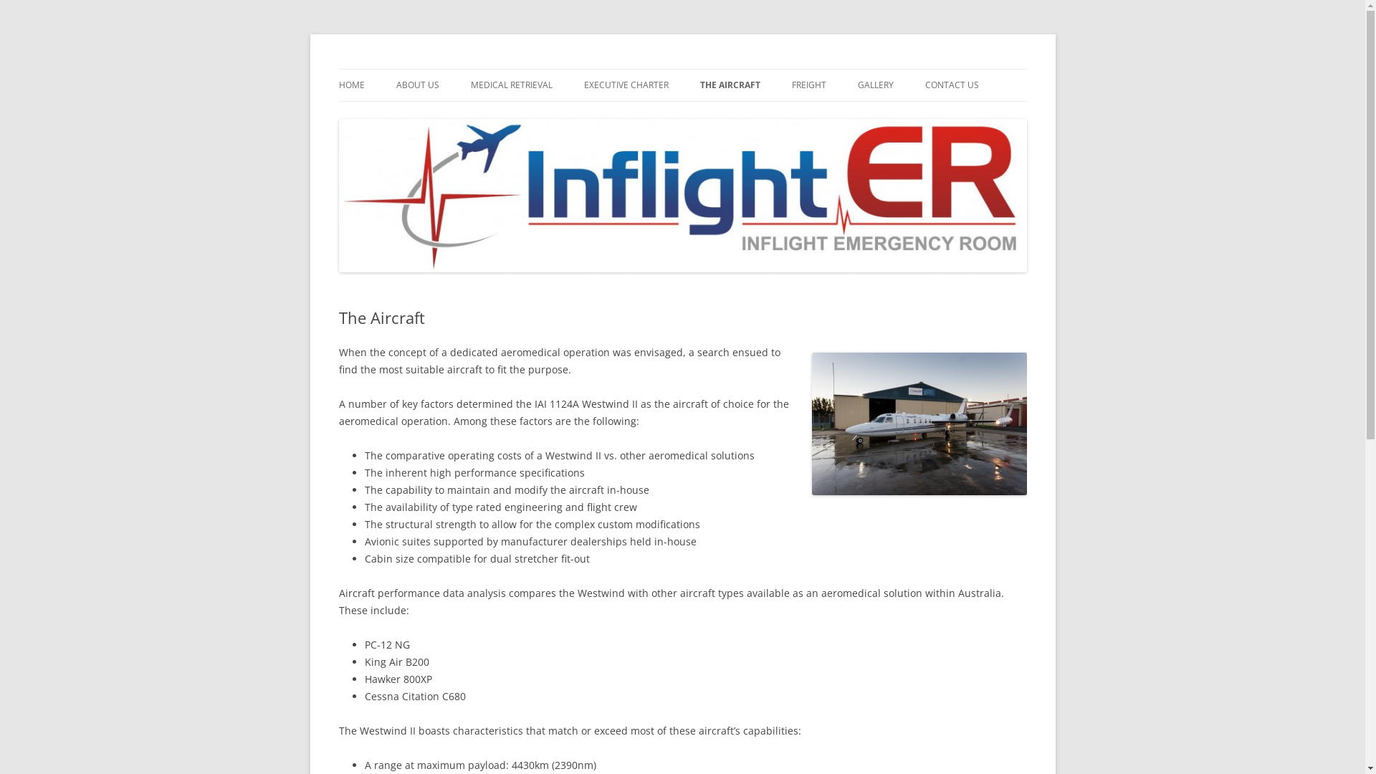  I want to click on Skip to content, so click(718, 74).